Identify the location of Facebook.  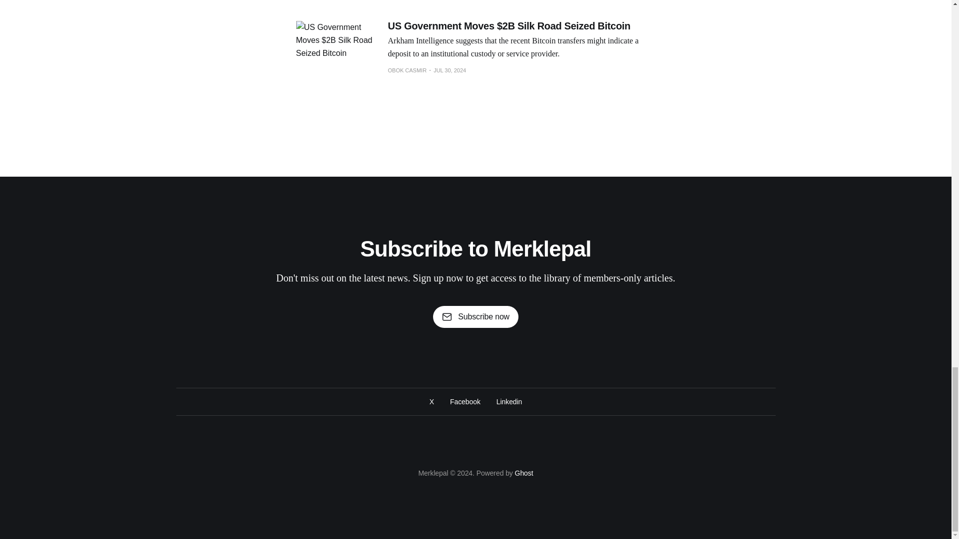
(465, 401).